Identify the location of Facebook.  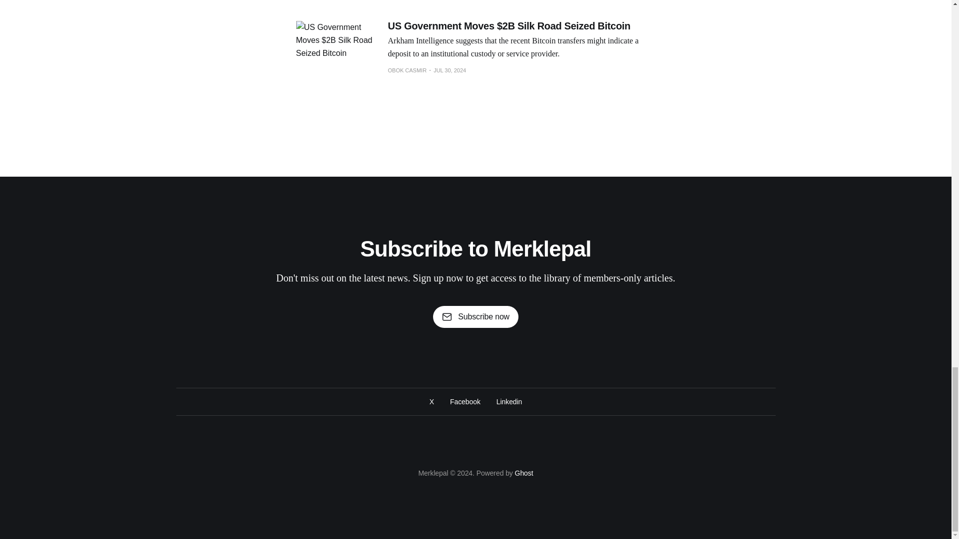
(465, 401).